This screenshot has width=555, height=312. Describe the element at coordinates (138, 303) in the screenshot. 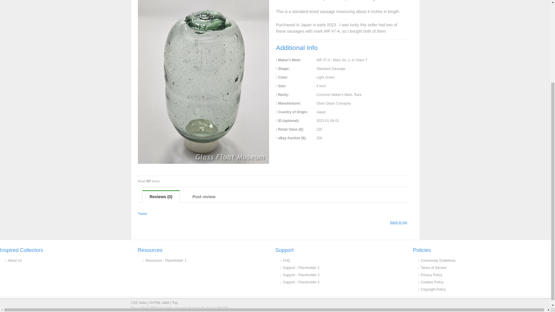

I see `CSS Validity` at that location.